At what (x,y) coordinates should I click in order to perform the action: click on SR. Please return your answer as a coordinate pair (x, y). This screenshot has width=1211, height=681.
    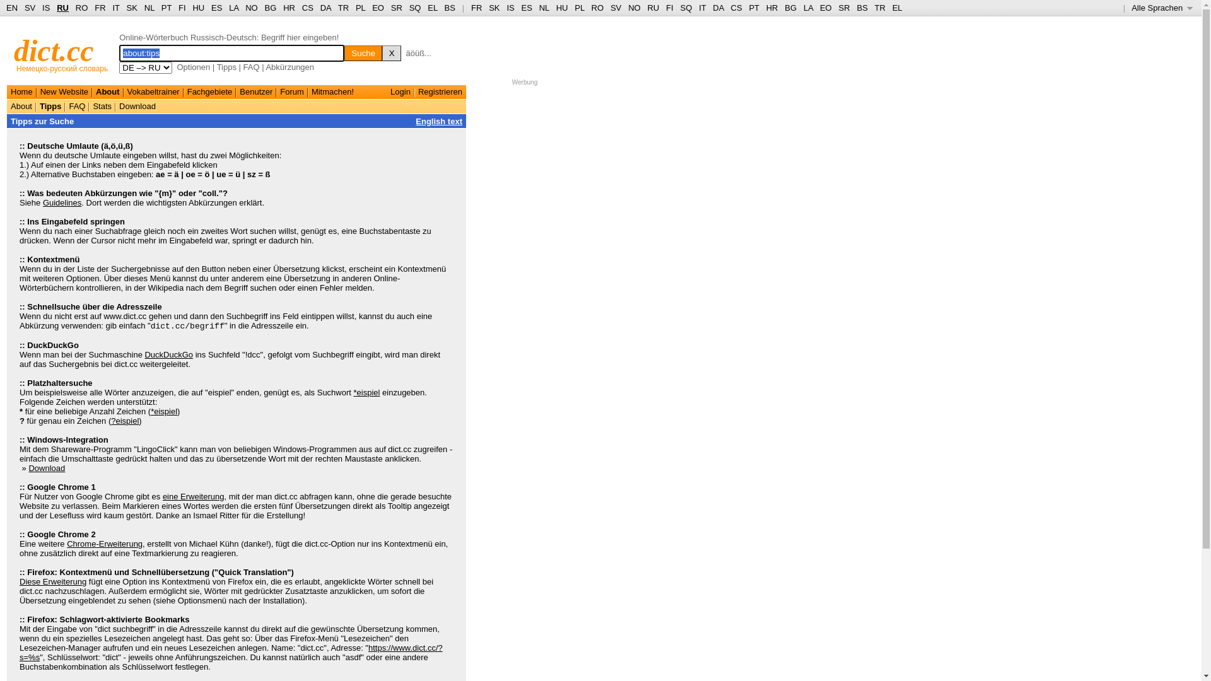
    Looking at the image, I should click on (845, 8).